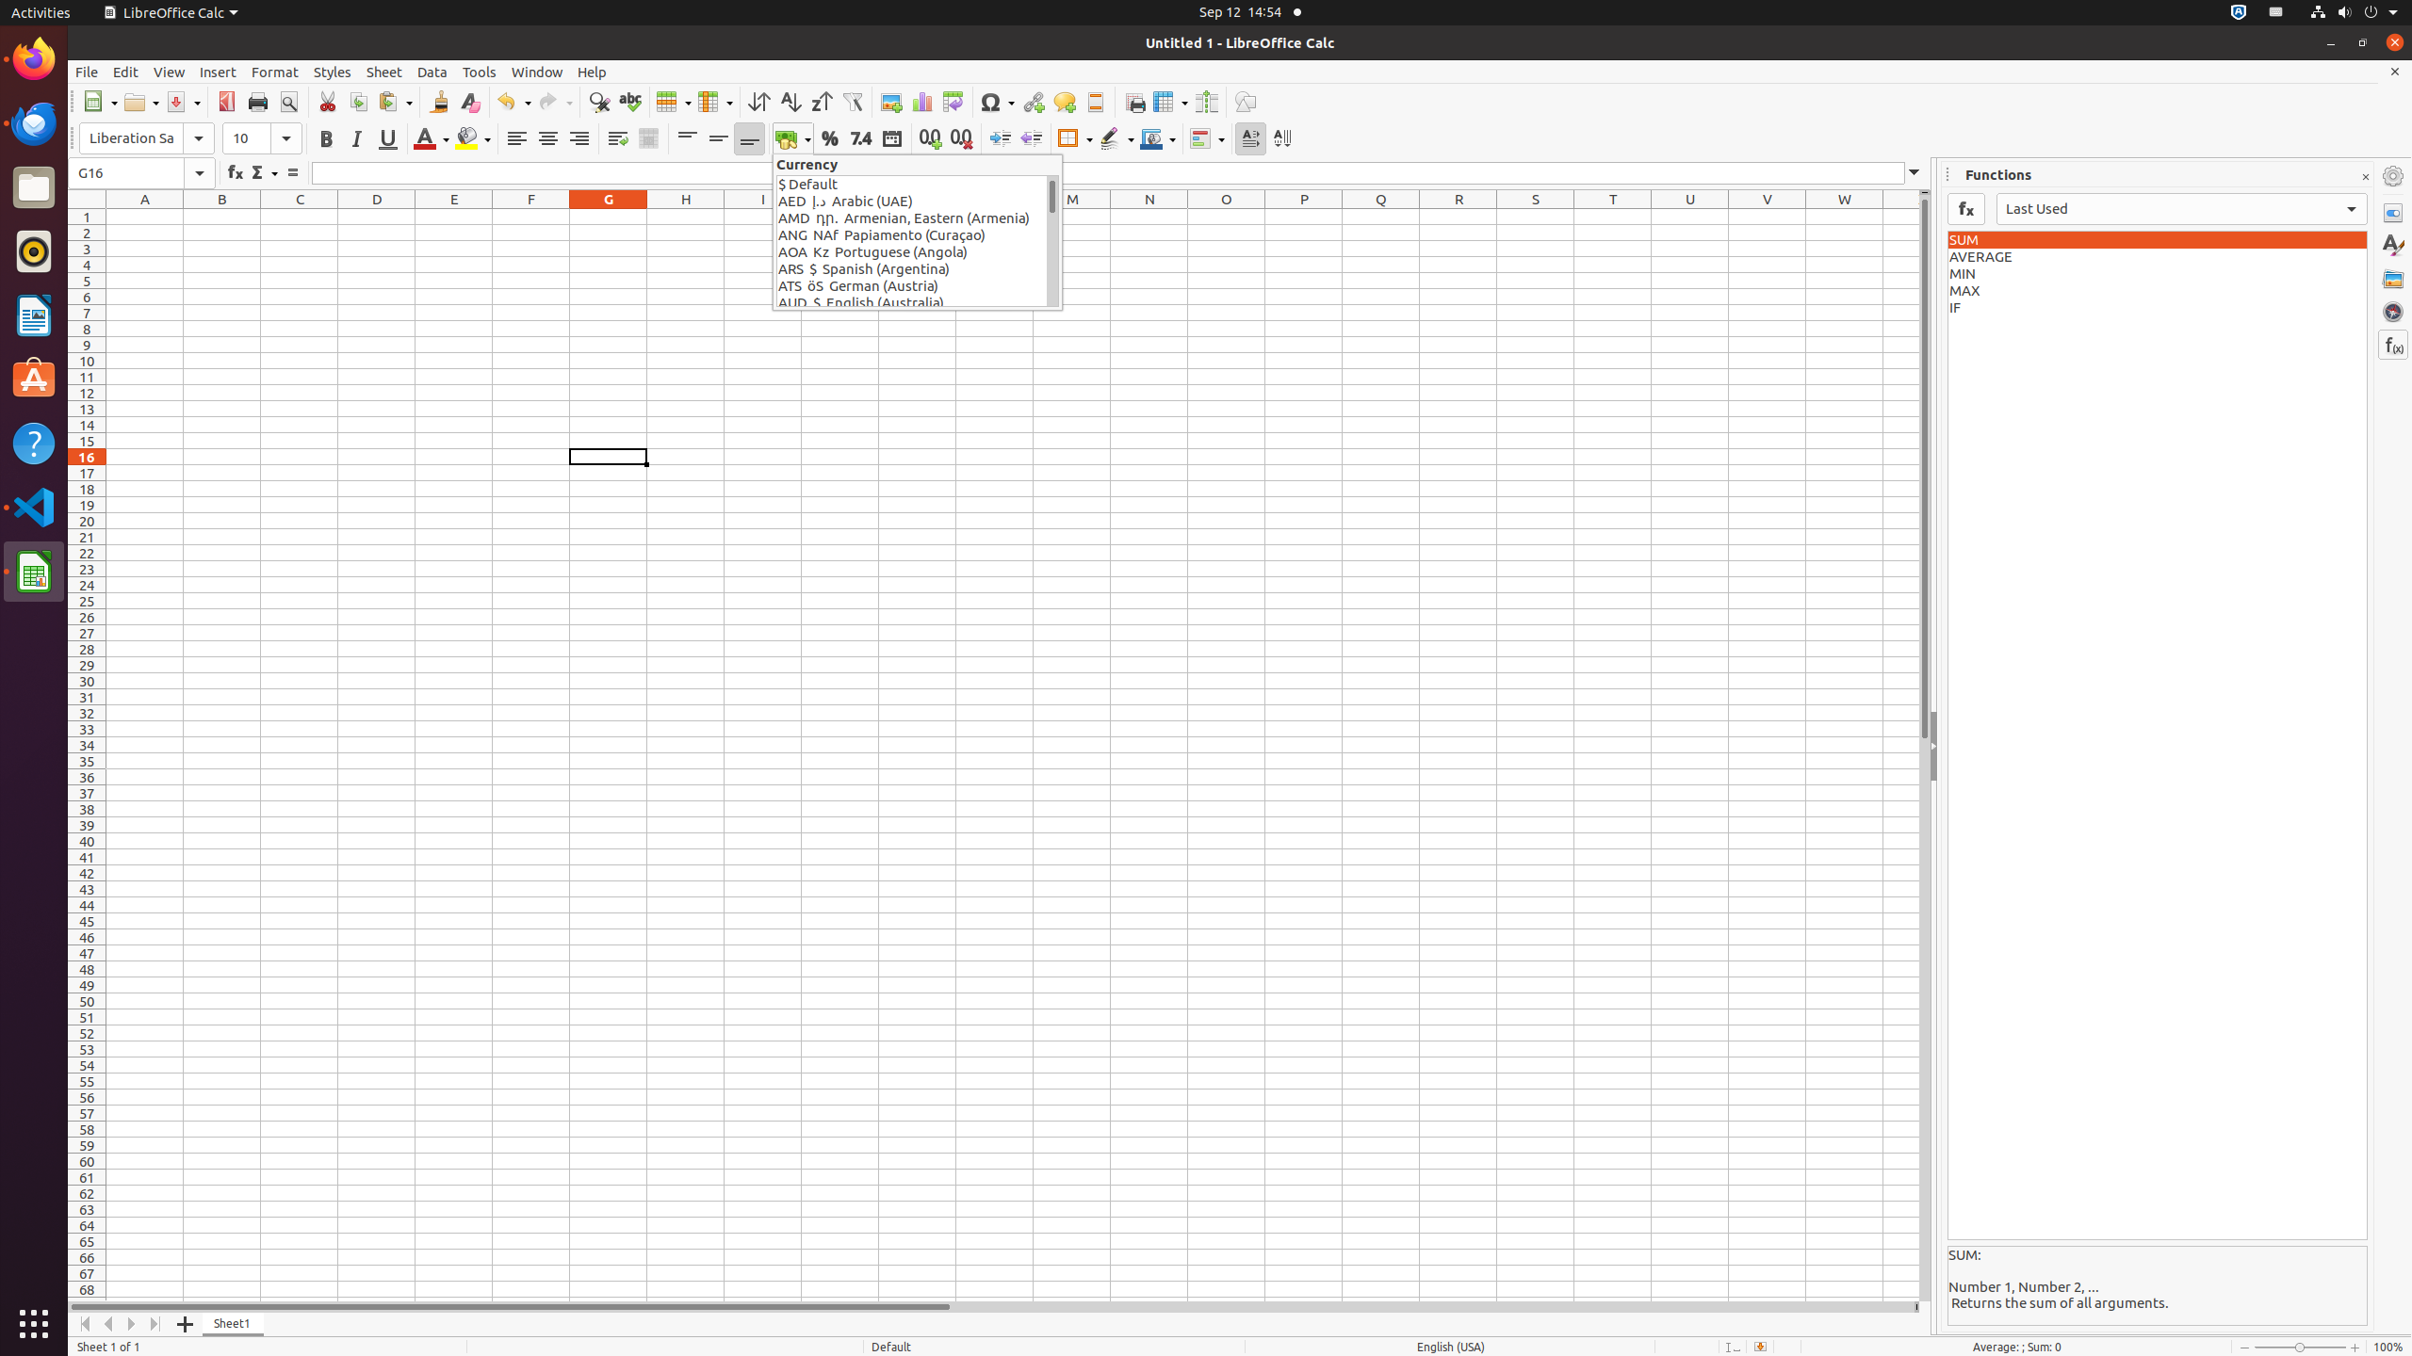  I want to click on A1, so click(145, 217).